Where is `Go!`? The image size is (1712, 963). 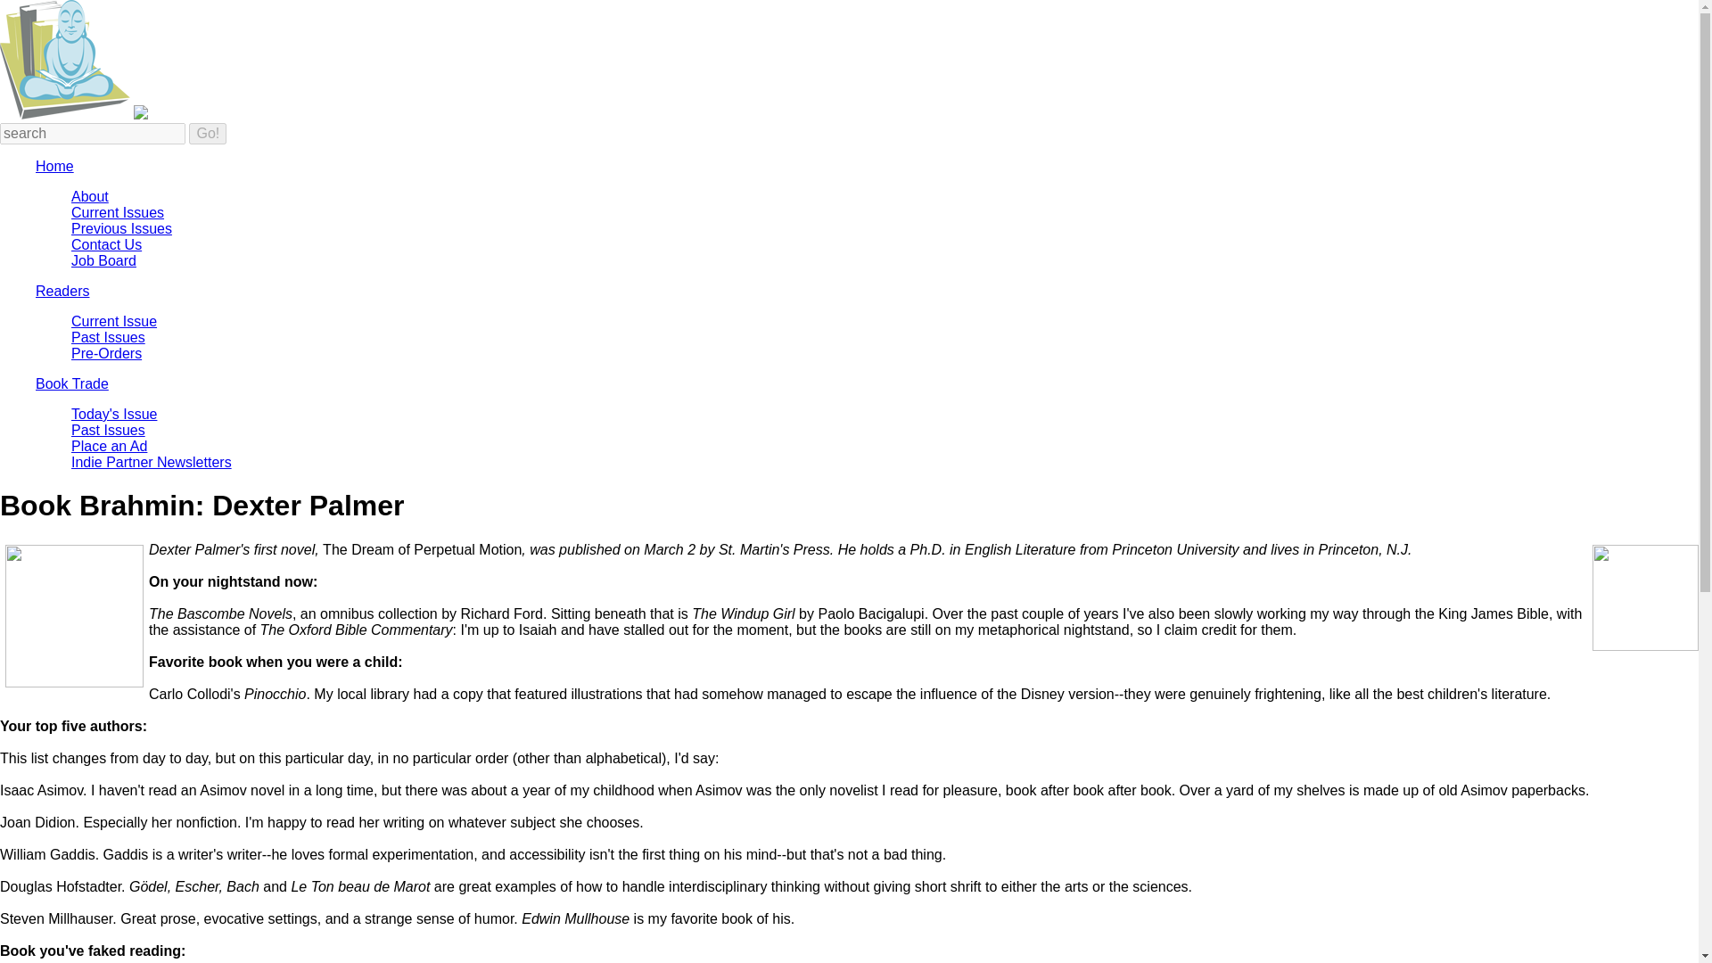
Go! is located at coordinates (207, 134).